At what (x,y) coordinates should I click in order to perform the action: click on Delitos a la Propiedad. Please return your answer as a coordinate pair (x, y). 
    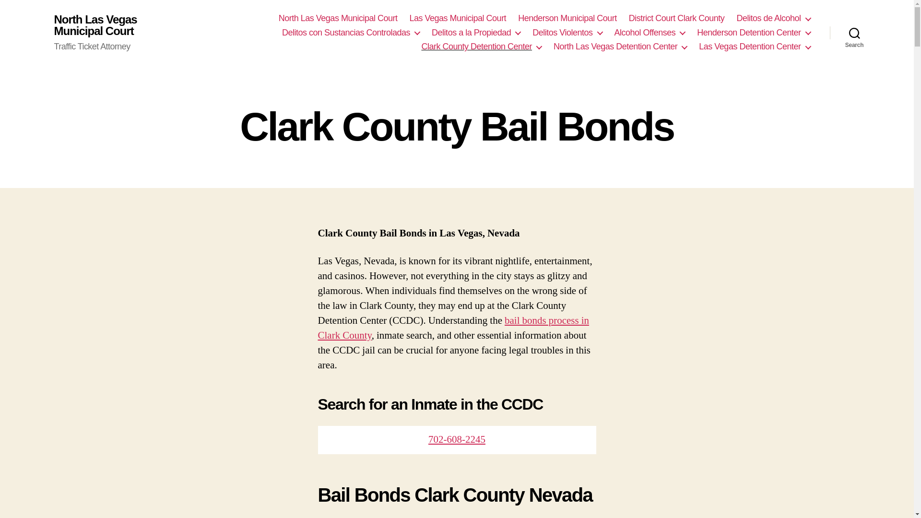
    Looking at the image, I should click on (476, 33).